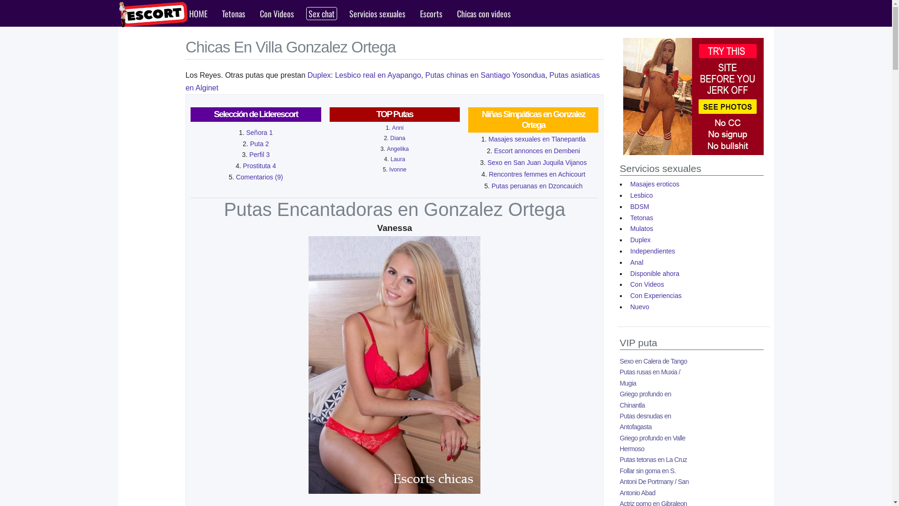 This screenshot has width=899, height=506. Describe the element at coordinates (656, 296) in the screenshot. I see `Con Experiencias` at that location.